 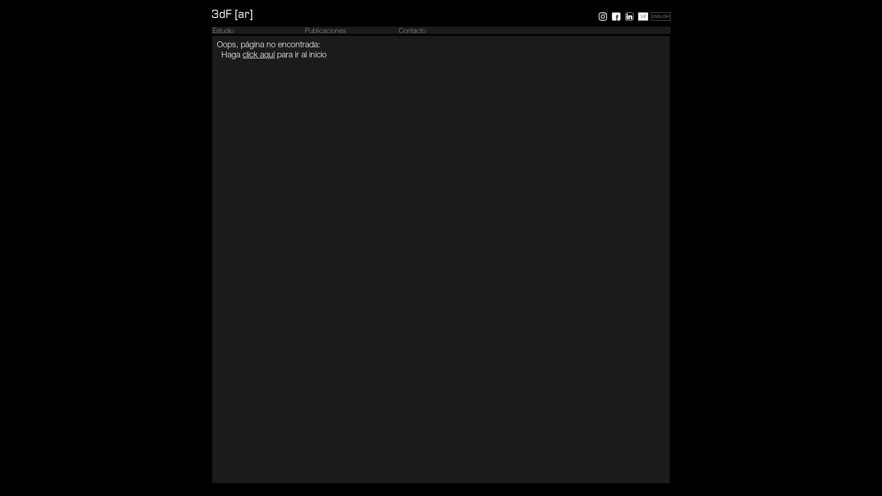 What do you see at coordinates (232, 14) in the screenshot?
I see `3dF [ar]` at bounding box center [232, 14].